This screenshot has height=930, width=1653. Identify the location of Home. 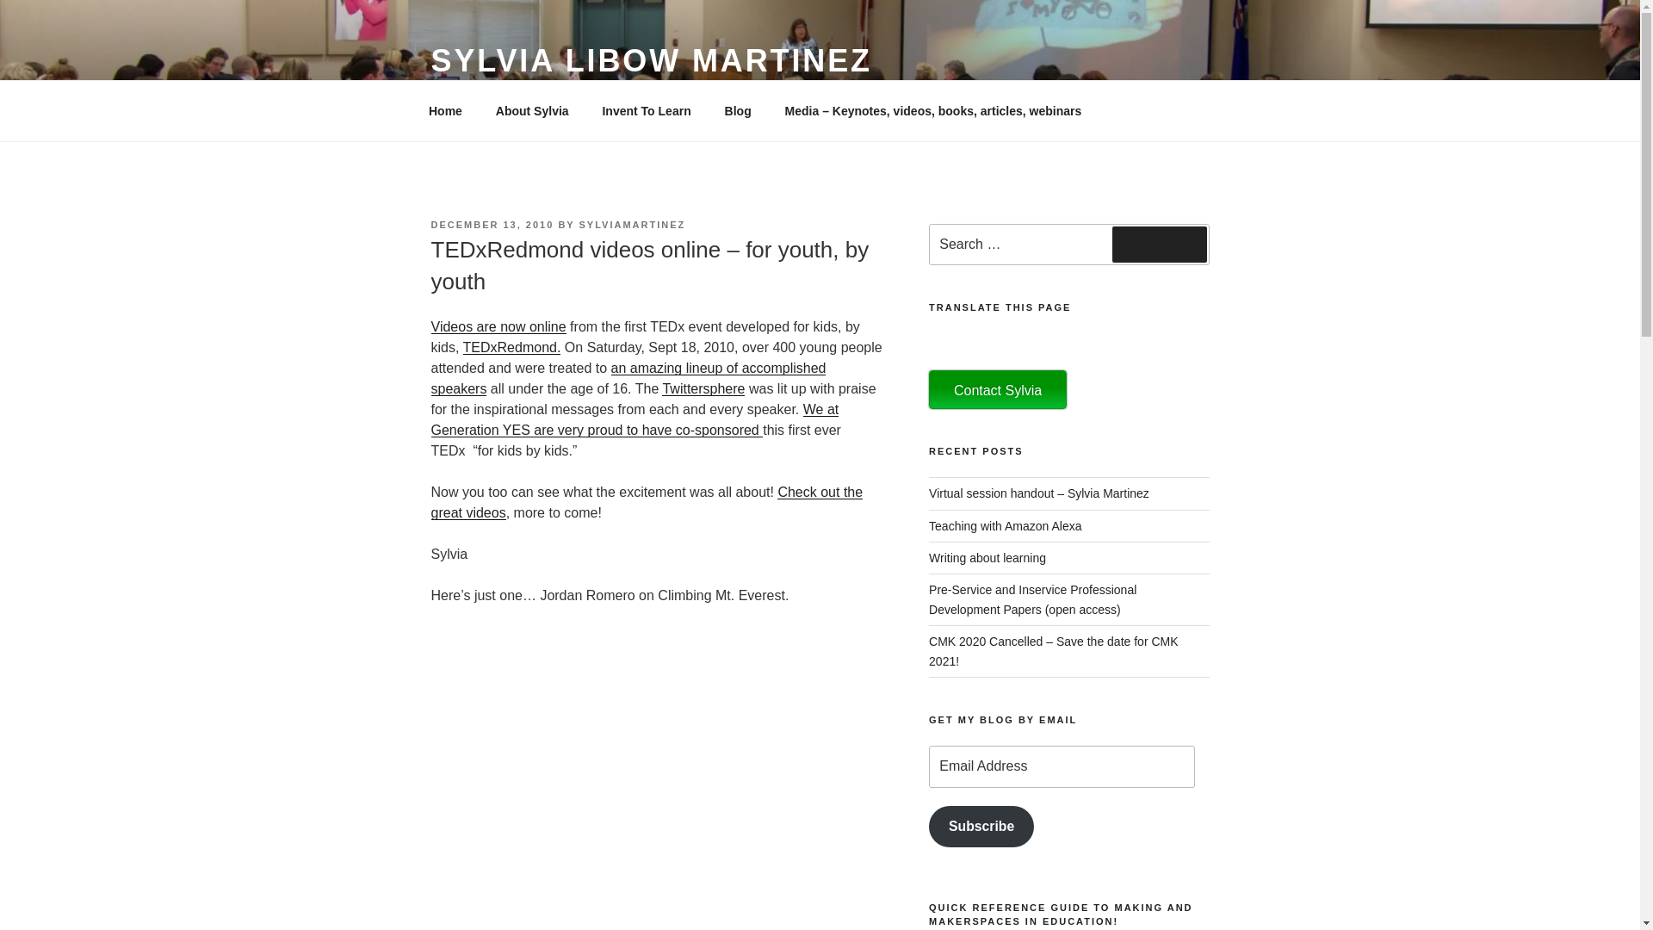
(445, 110).